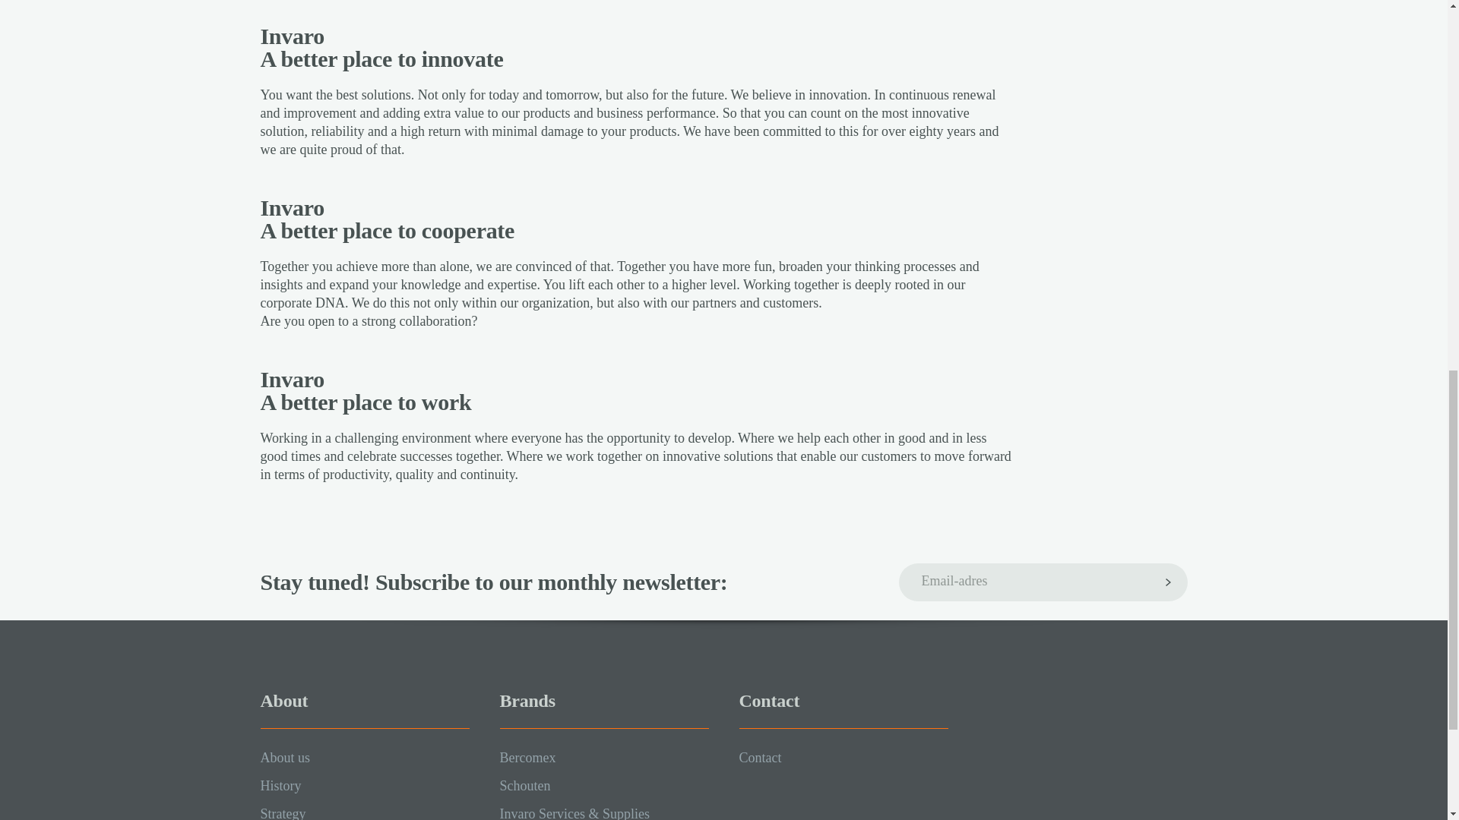 The width and height of the screenshot is (1459, 820). Describe the element at coordinates (1168, 582) in the screenshot. I see `Sign up` at that location.